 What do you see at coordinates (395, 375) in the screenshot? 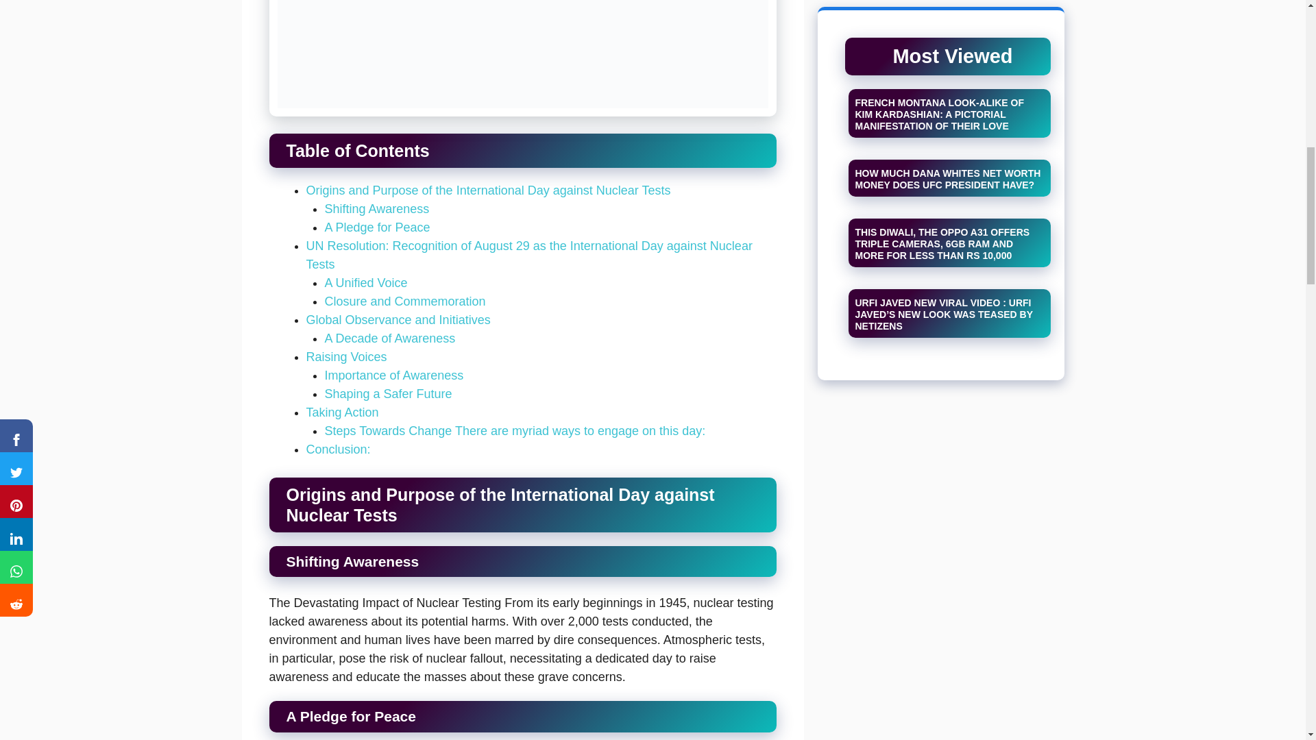
I see `Importance of Awareness` at bounding box center [395, 375].